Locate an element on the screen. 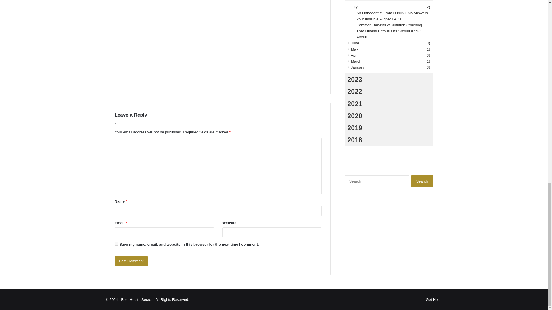 The image size is (552, 310). yes is located at coordinates (116, 244).